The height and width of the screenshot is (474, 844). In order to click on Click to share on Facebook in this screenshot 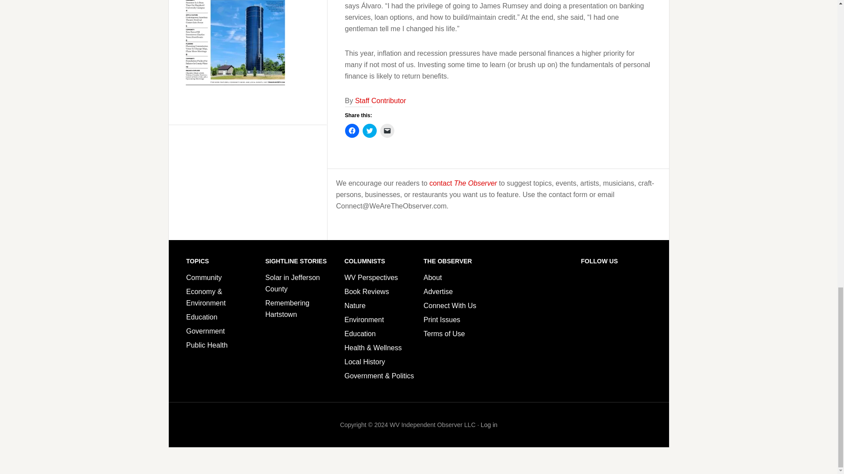, I will do `click(352, 131)`.